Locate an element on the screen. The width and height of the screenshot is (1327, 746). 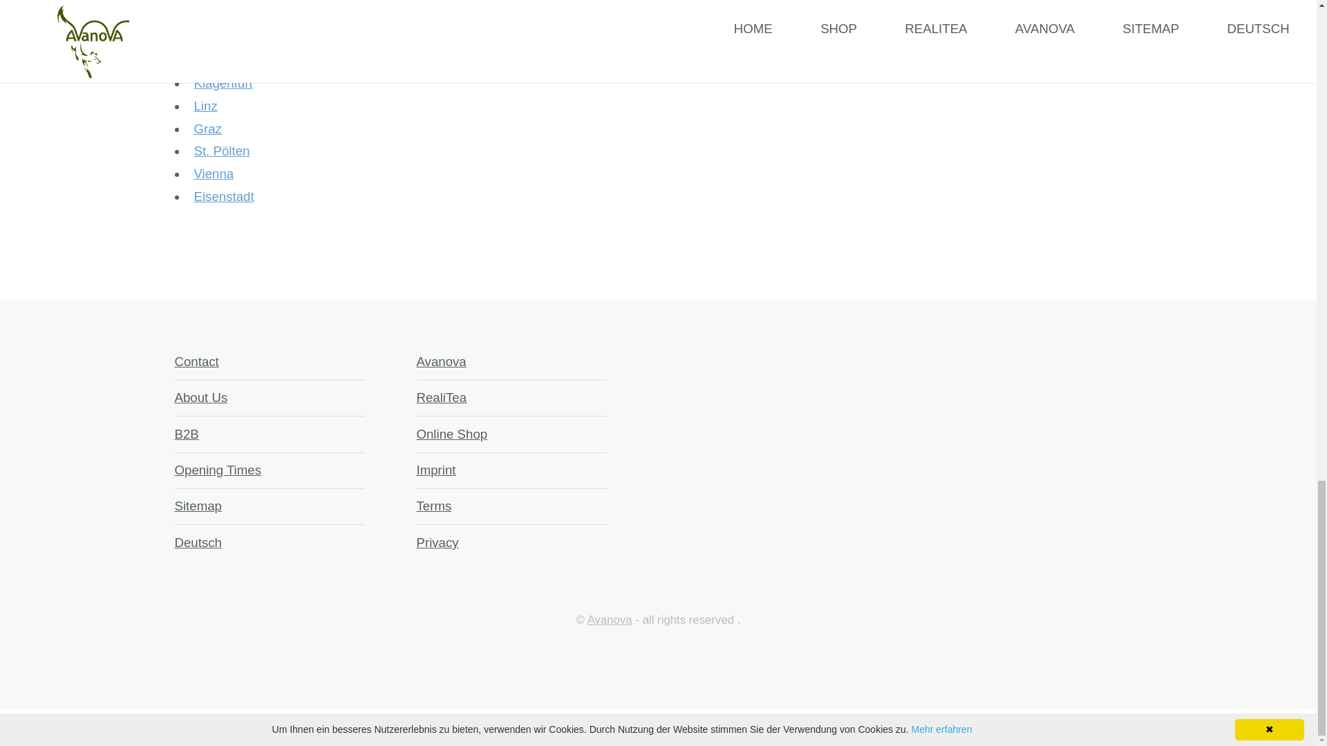
B2B is located at coordinates (185, 434).